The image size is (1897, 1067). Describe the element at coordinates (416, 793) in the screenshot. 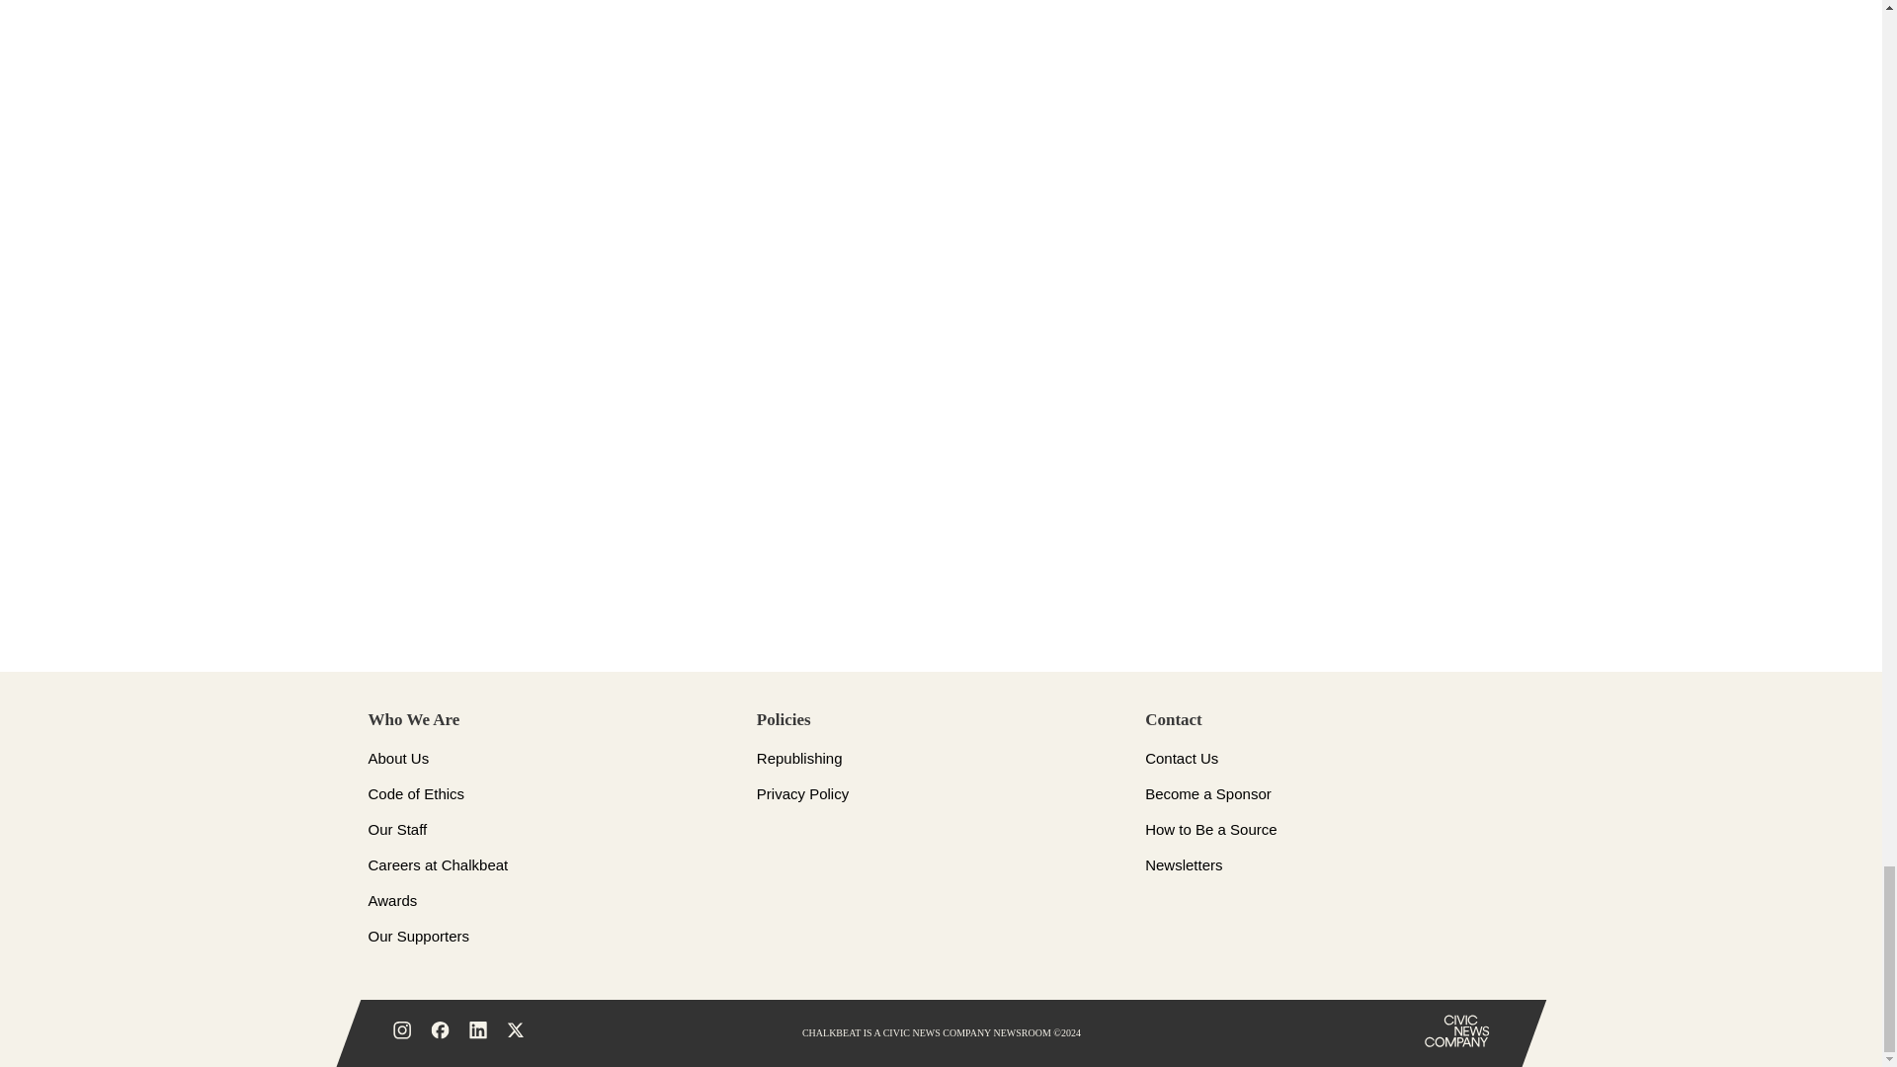

I see `Code of Ethics` at that location.